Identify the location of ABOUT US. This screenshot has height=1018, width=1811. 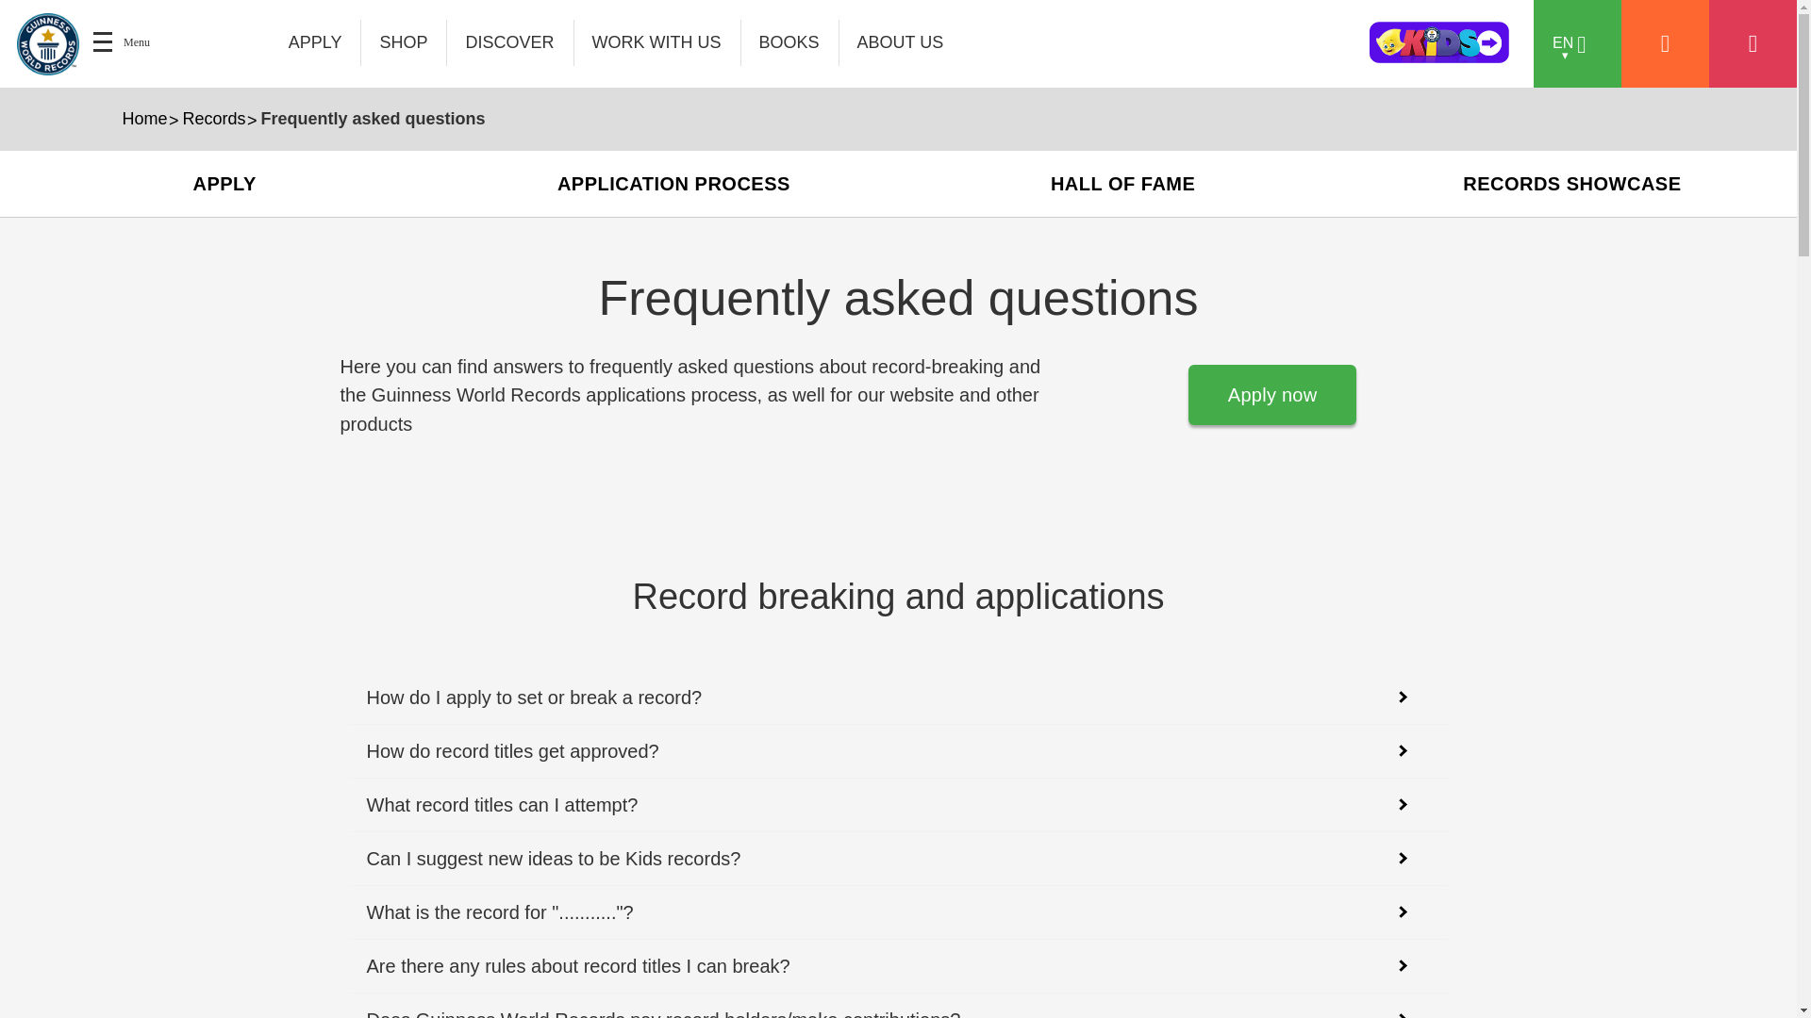
(900, 42).